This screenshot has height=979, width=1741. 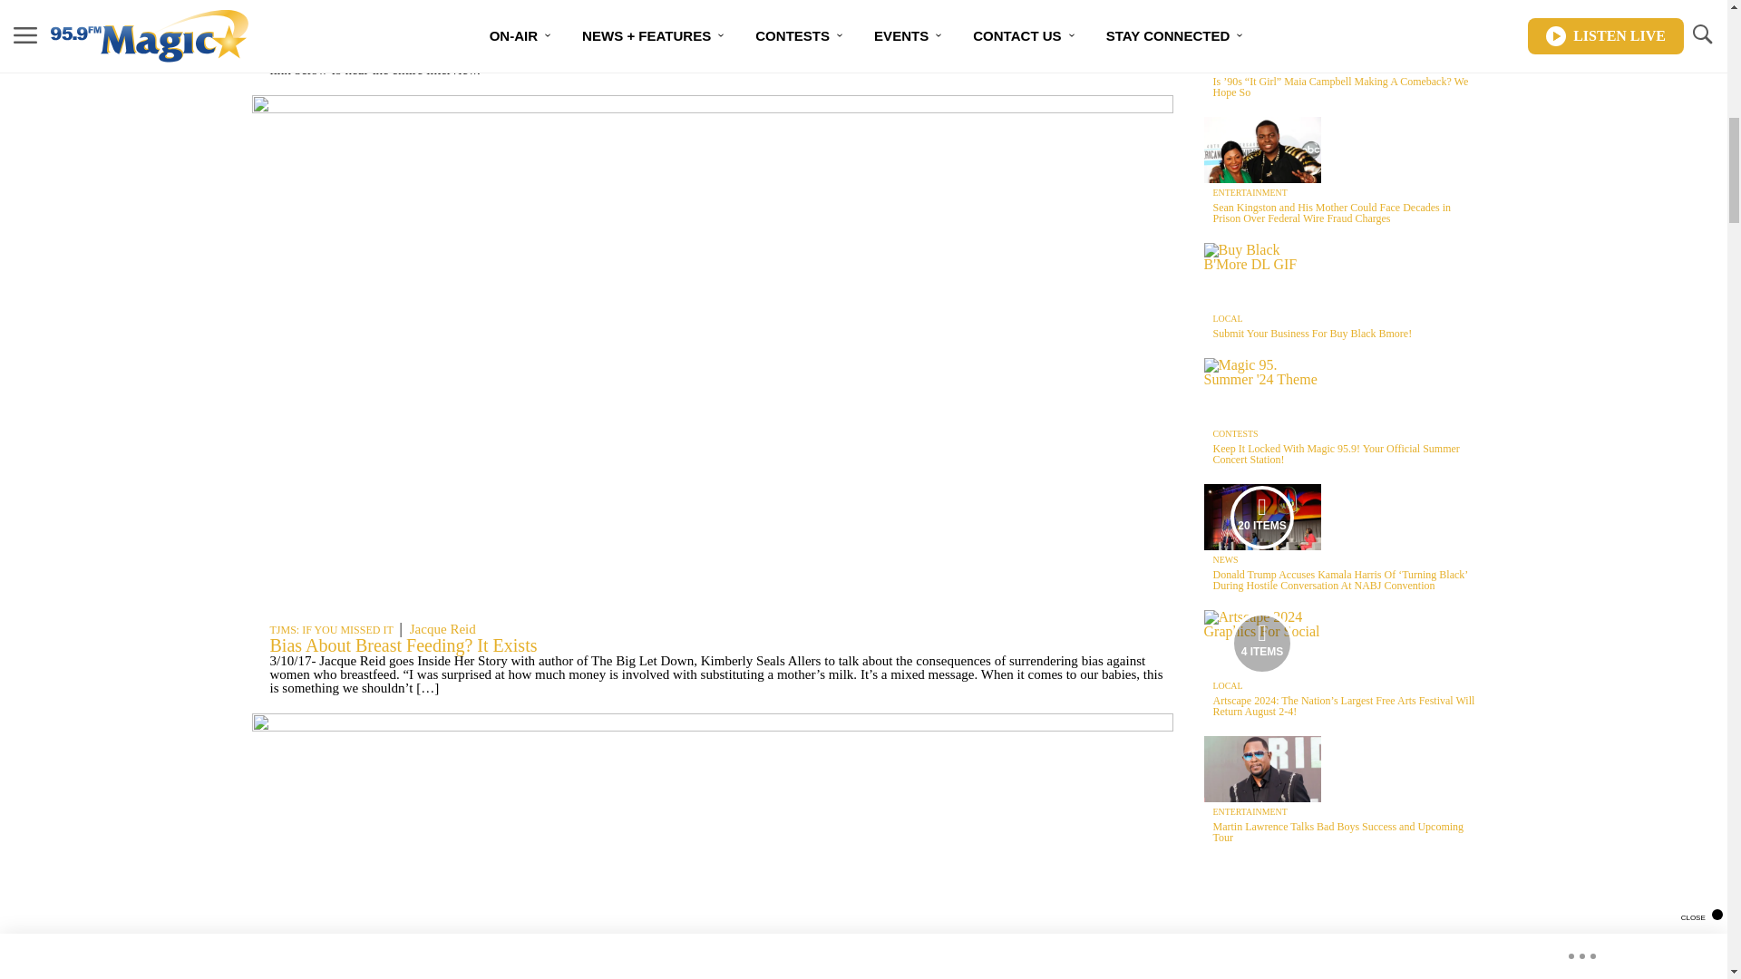 What do you see at coordinates (443, 629) in the screenshot?
I see `Jacque Reid` at bounding box center [443, 629].